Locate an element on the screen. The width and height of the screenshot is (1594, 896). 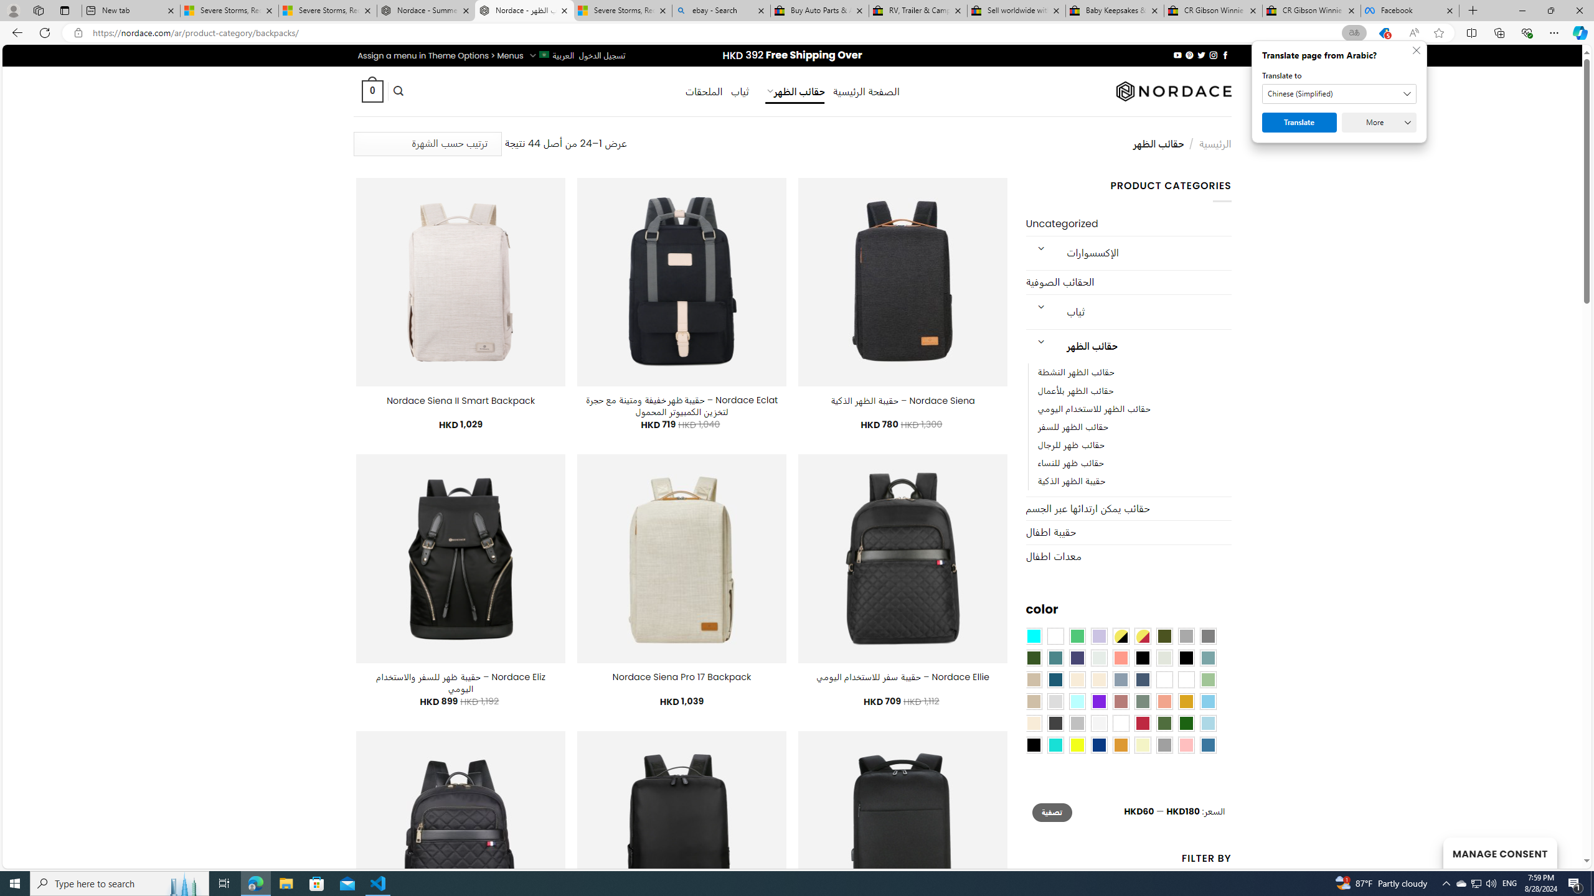
Assign a menu in Theme Options > Menus is located at coordinates (441, 56).